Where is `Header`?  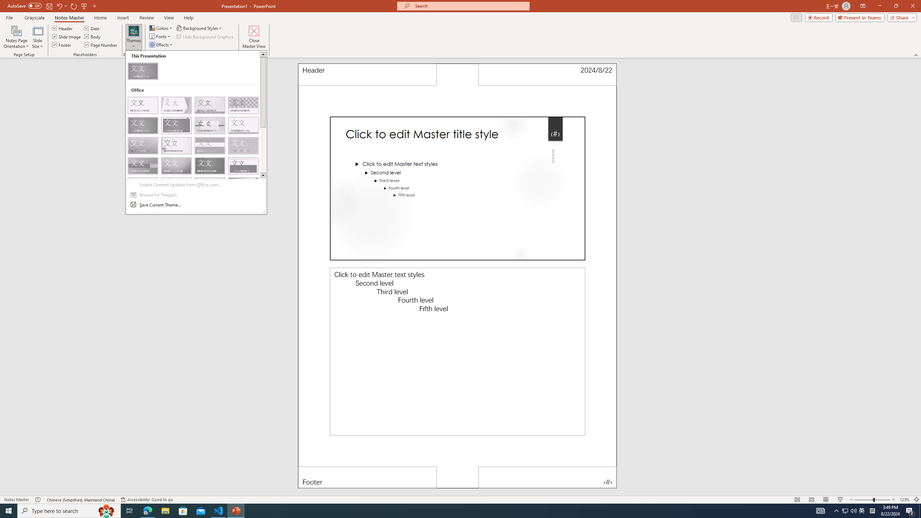
Header is located at coordinates (63, 28).